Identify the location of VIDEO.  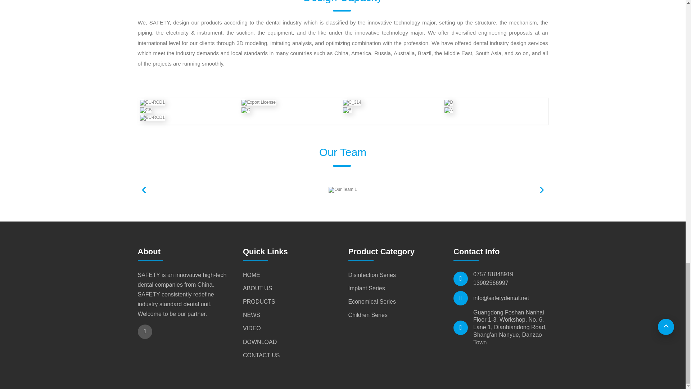
(252, 328).